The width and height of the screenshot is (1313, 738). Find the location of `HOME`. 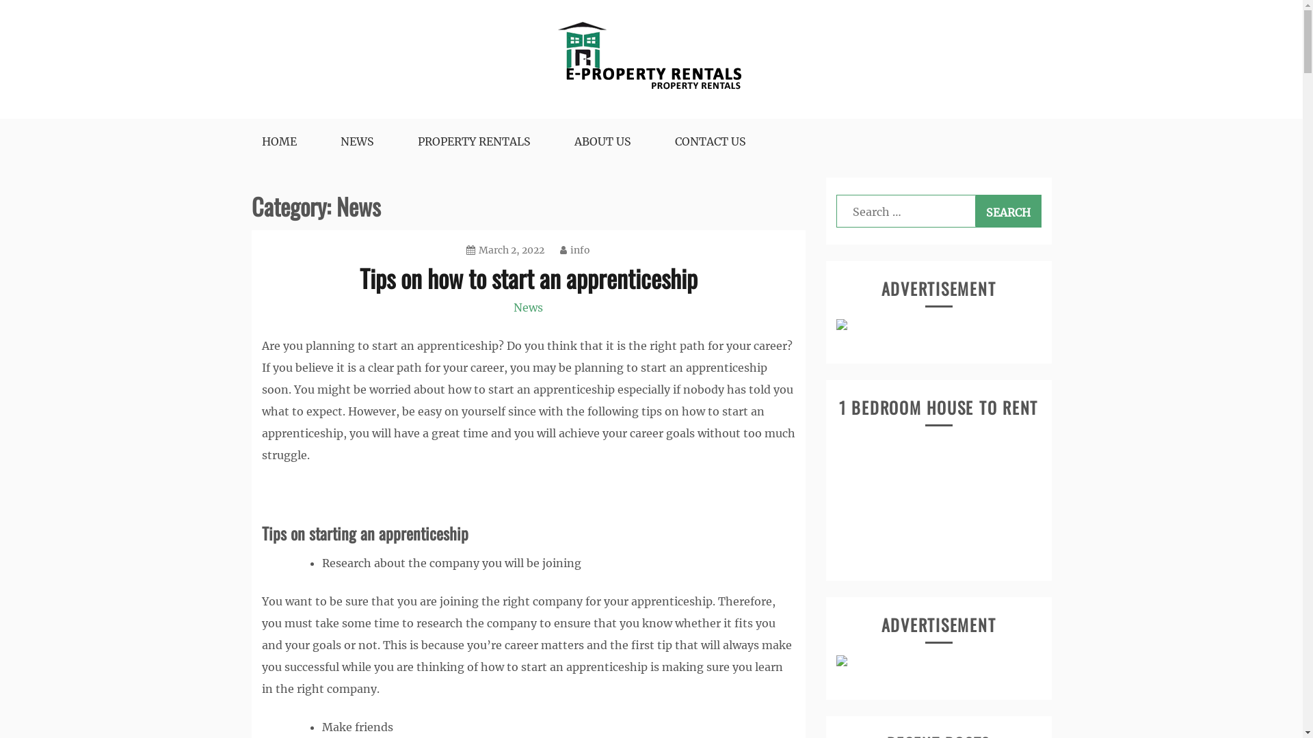

HOME is located at coordinates (279, 141).